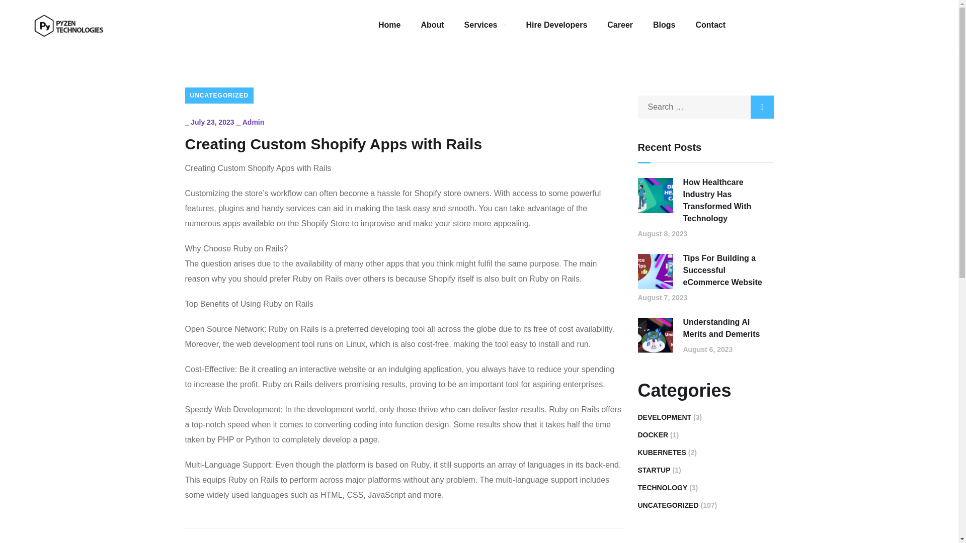 The height and width of the screenshot is (543, 966). Describe the element at coordinates (485, 25) in the screenshot. I see `Services` at that location.